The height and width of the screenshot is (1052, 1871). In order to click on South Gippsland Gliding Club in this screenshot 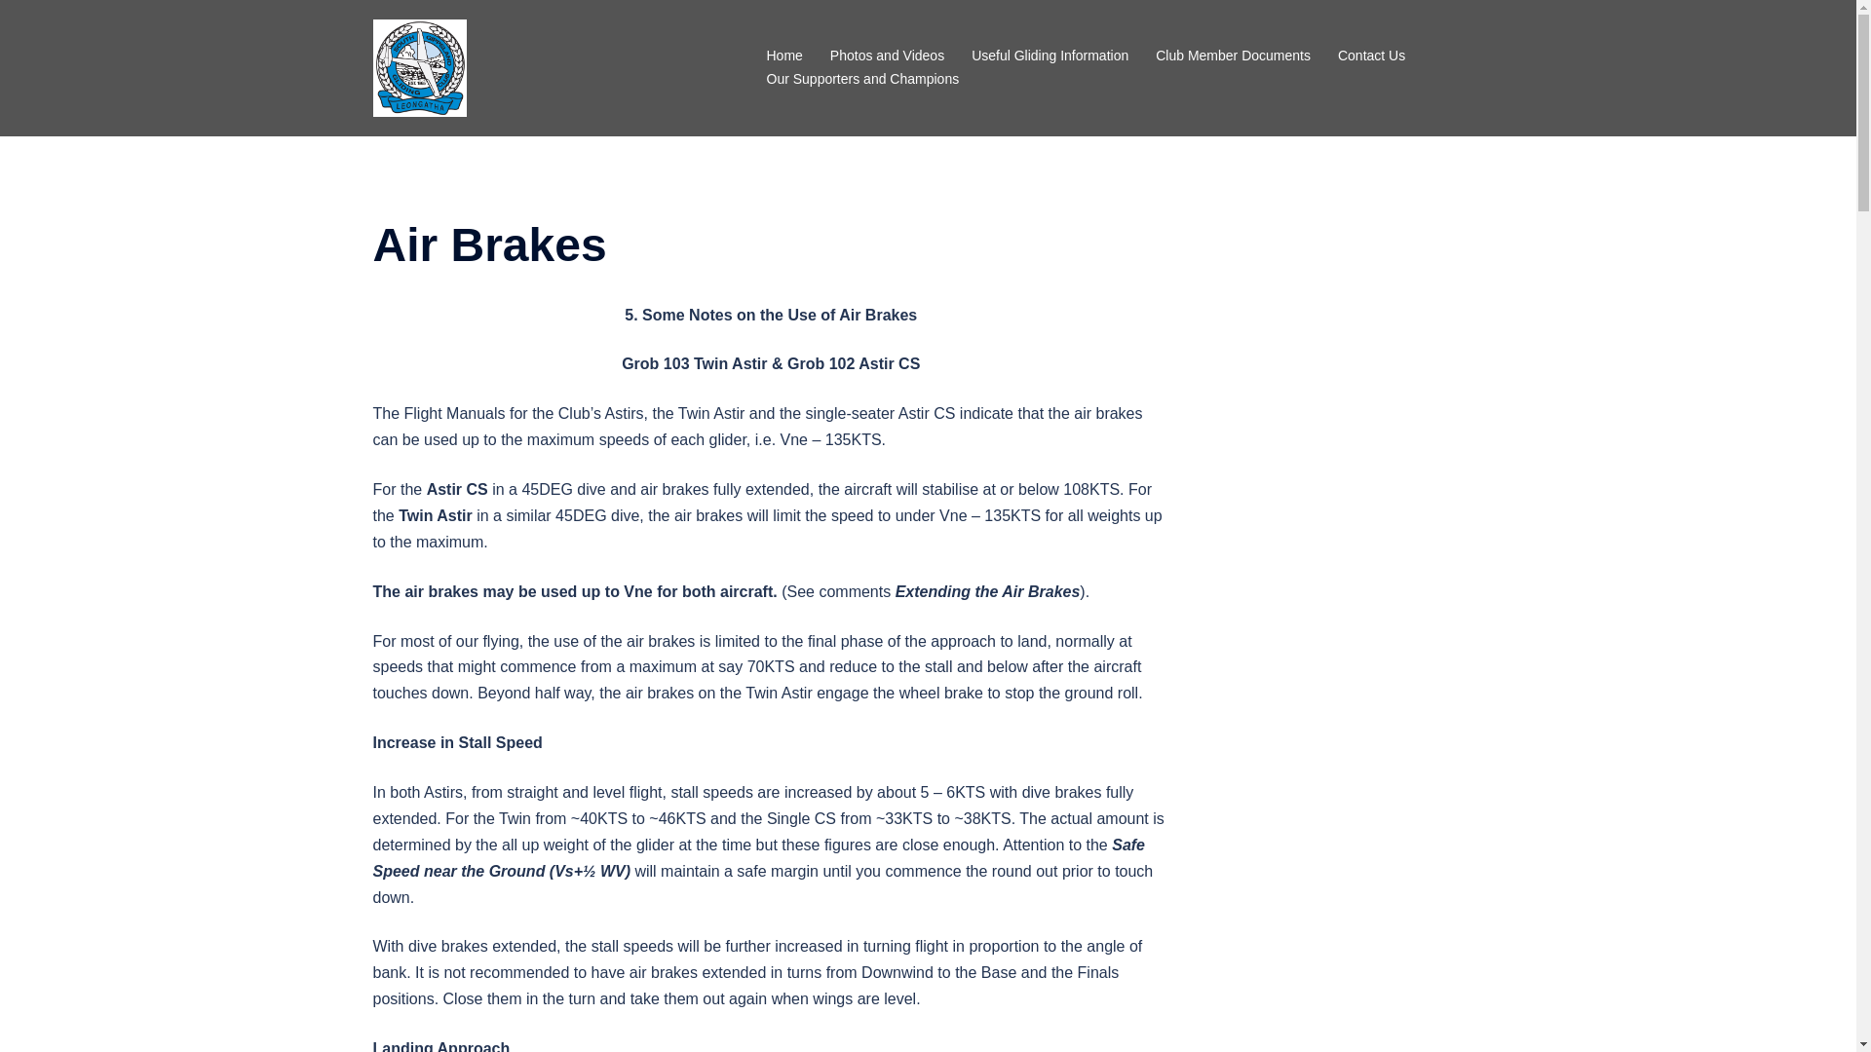, I will do `click(419, 66)`.